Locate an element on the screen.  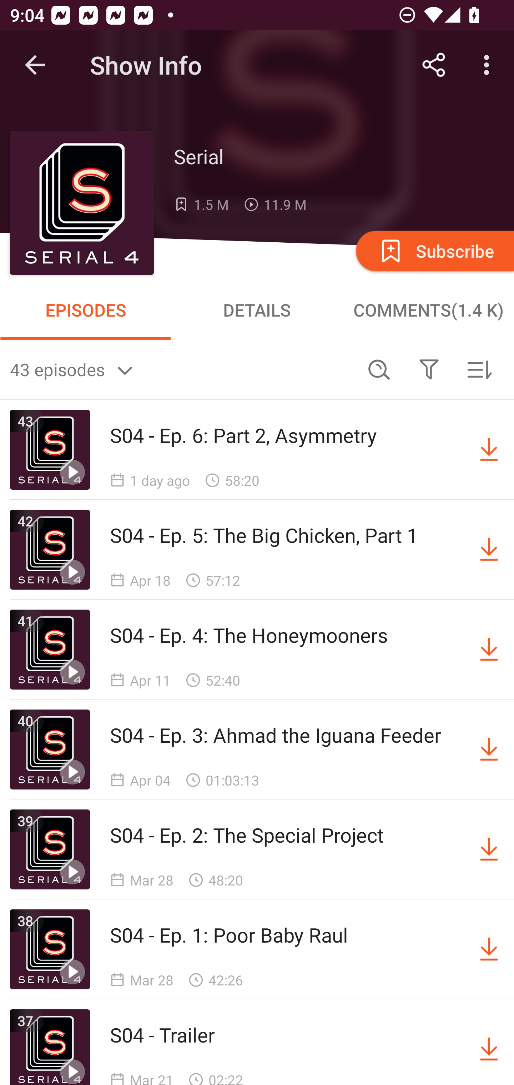
 is located at coordinates (429, 369).